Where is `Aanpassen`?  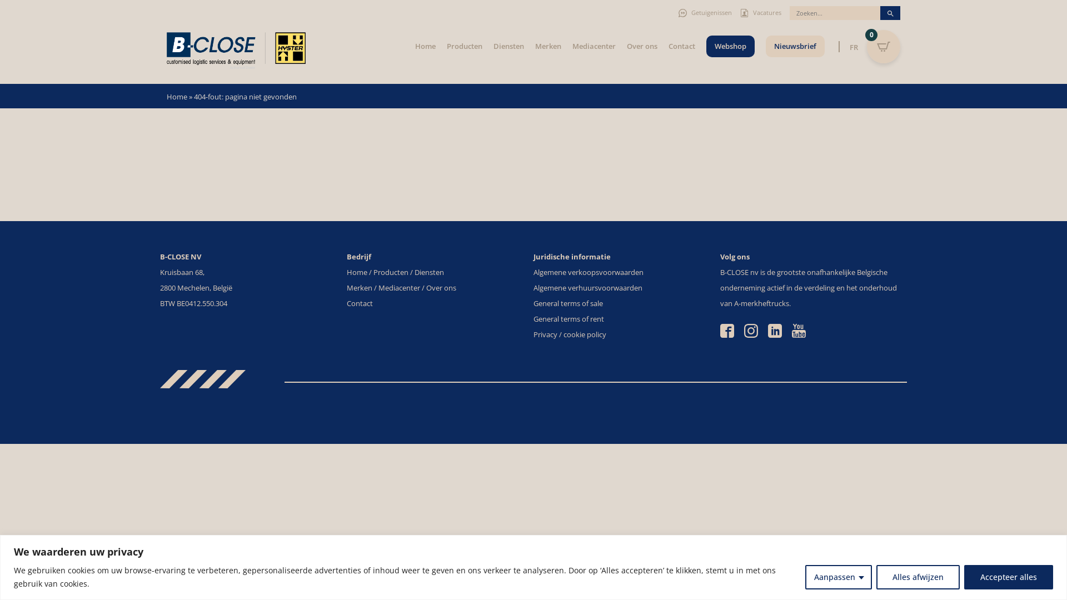 Aanpassen is located at coordinates (839, 577).